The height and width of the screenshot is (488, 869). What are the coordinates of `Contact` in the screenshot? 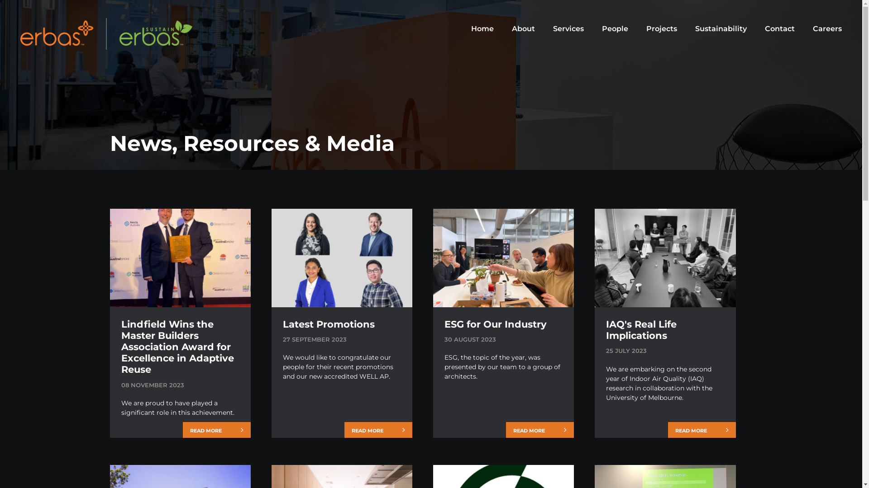 It's located at (780, 29).